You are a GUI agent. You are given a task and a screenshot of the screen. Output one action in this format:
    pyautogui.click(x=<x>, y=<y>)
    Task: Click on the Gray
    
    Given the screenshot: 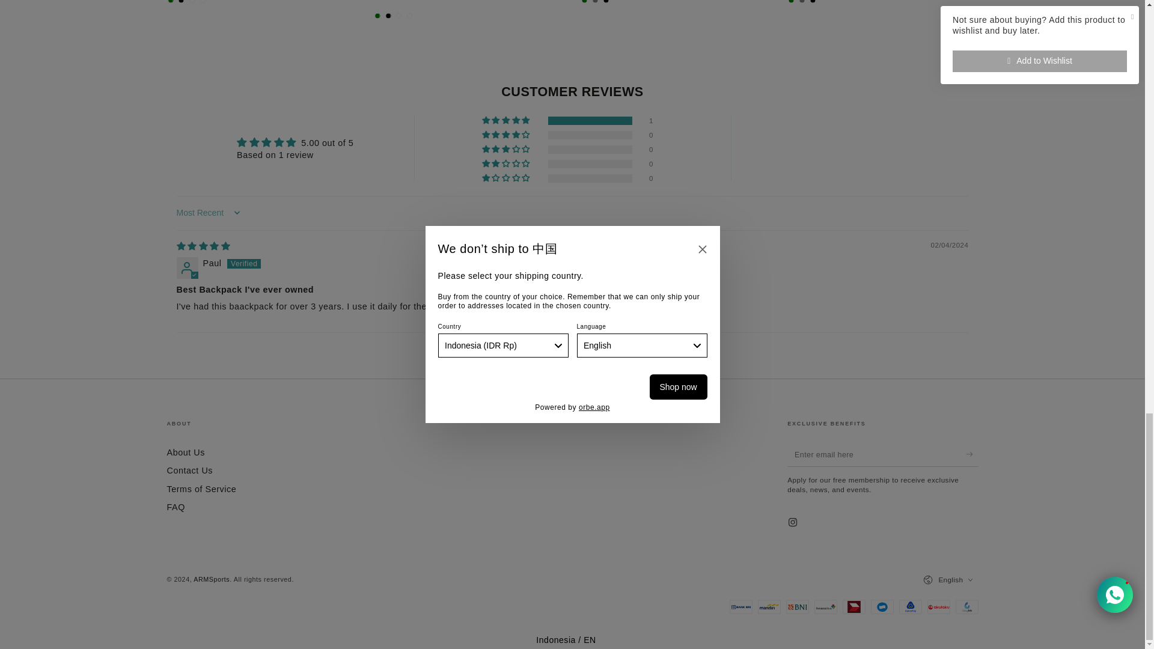 What is the action you would take?
    pyautogui.click(x=802, y=2)
    